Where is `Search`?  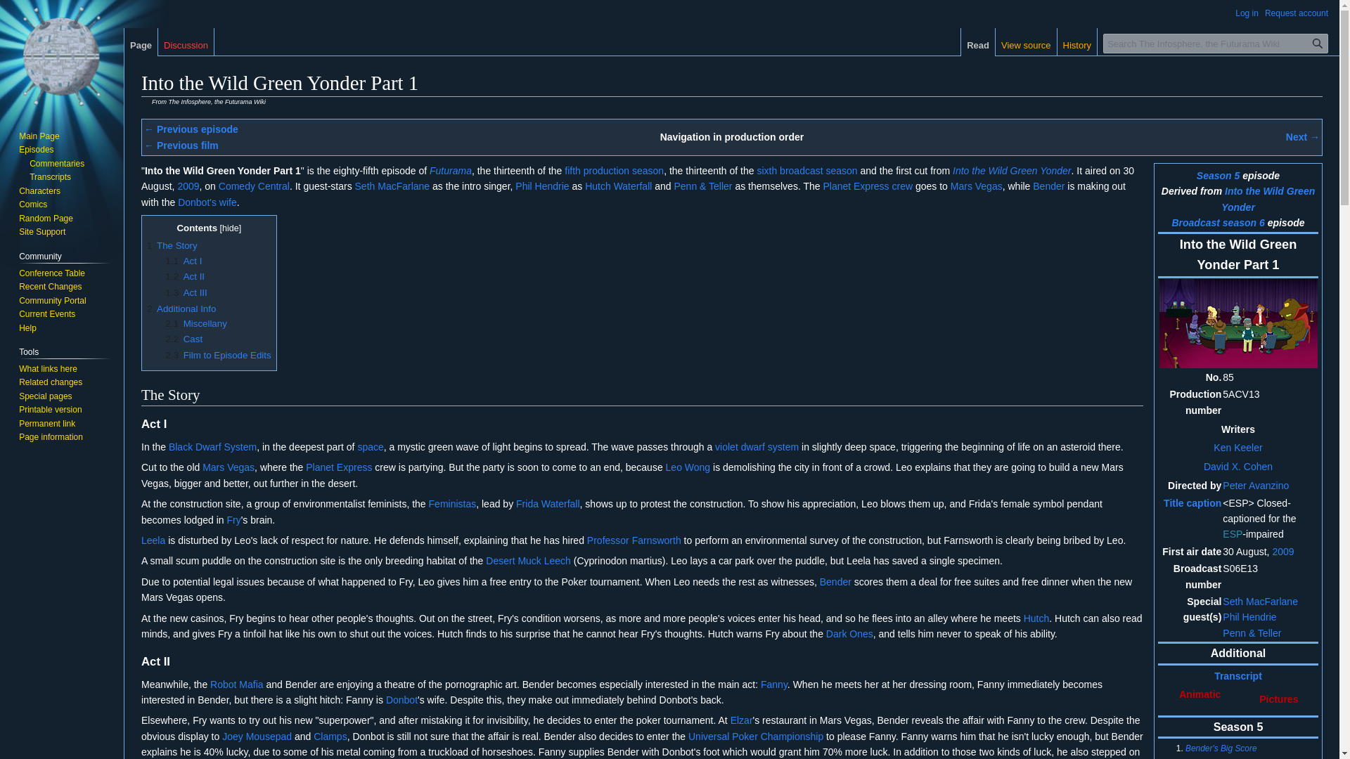 Search is located at coordinates (1318, 43).